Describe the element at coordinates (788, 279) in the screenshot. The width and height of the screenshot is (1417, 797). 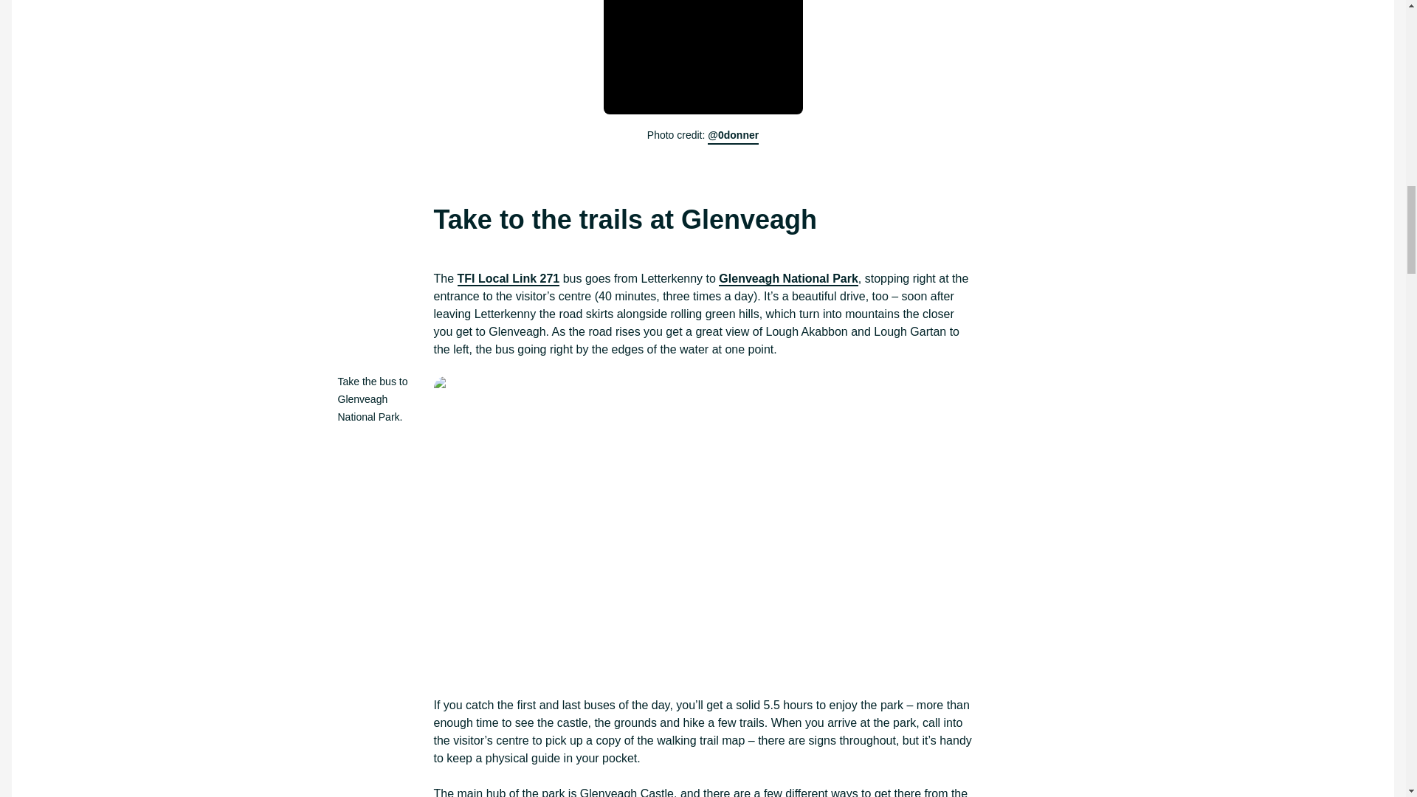
I see `Glenveagh National Park` at that location.